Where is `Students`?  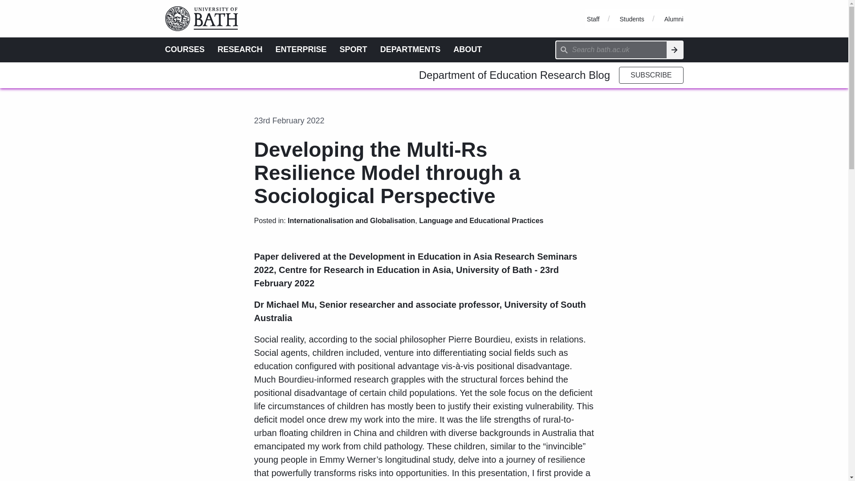
Students is located at coordinates (631, 19).